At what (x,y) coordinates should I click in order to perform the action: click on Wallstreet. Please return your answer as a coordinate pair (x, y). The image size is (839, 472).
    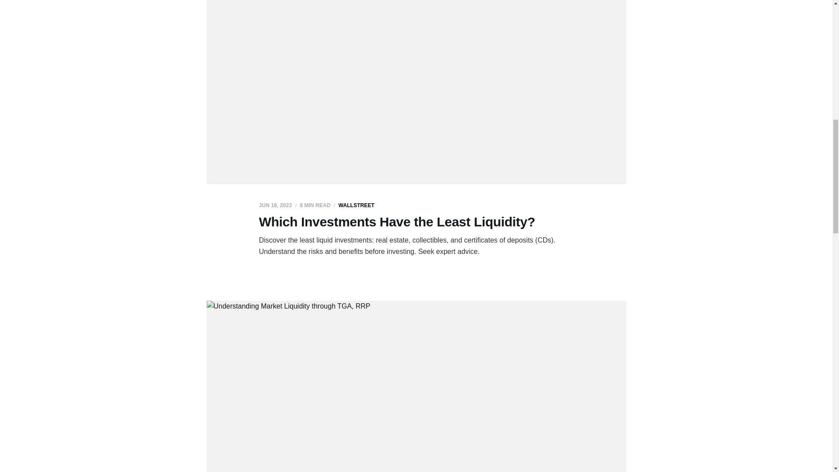
    Looking at the image, I should click on (356, 205).